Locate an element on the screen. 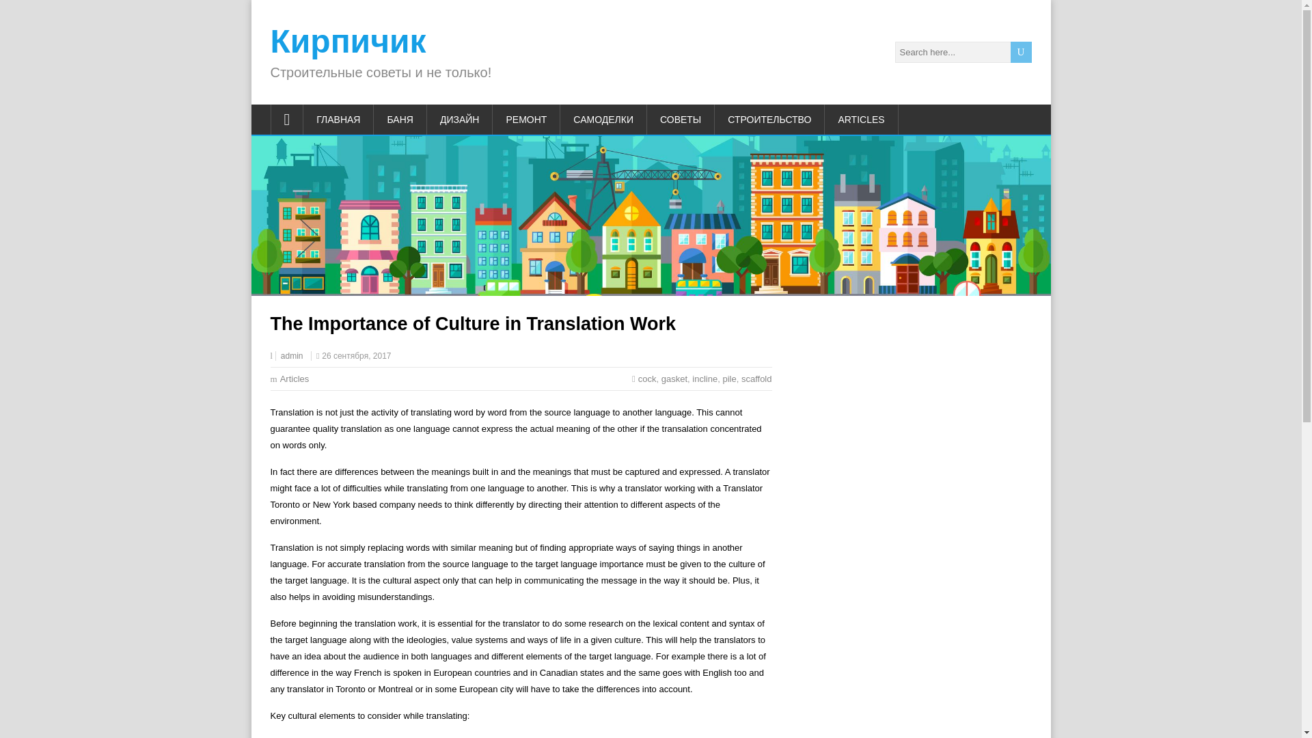  Articles is located at coordinates (295, 379).